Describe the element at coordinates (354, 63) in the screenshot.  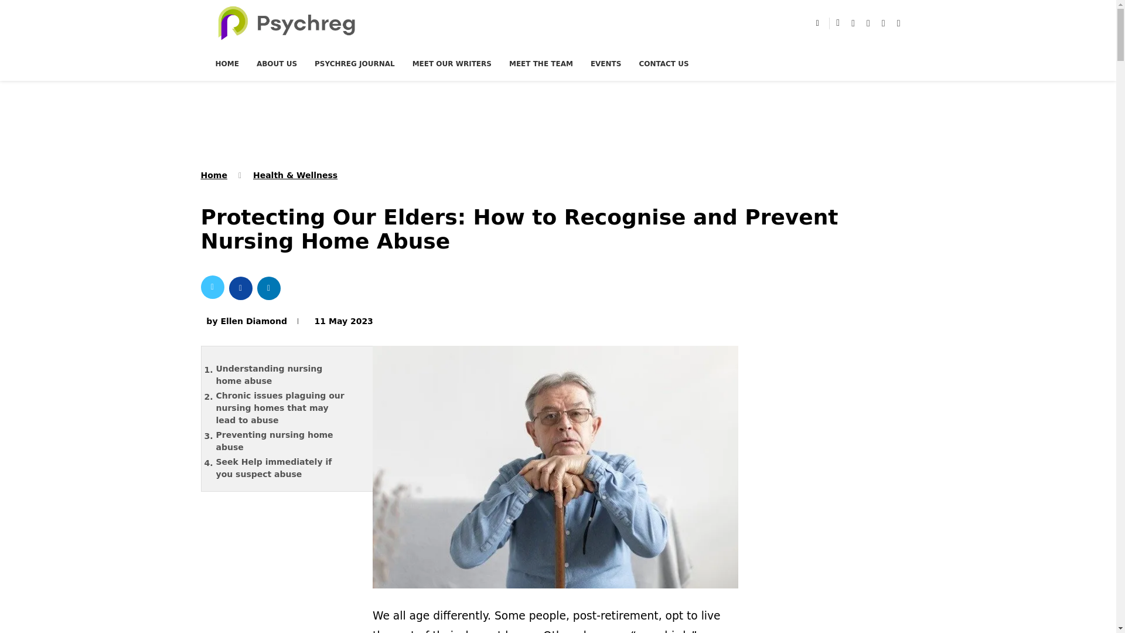
I see `PSYCHREG JOURNAL` at that location.